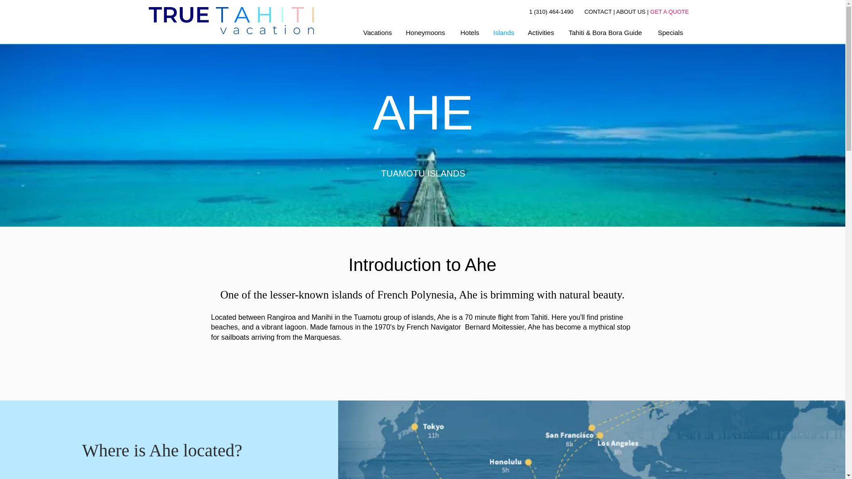 This screenshot has width=852, height=479. Describe the element at coordinates (469, 32) in the screenshot. I see `Hotels` at that location.